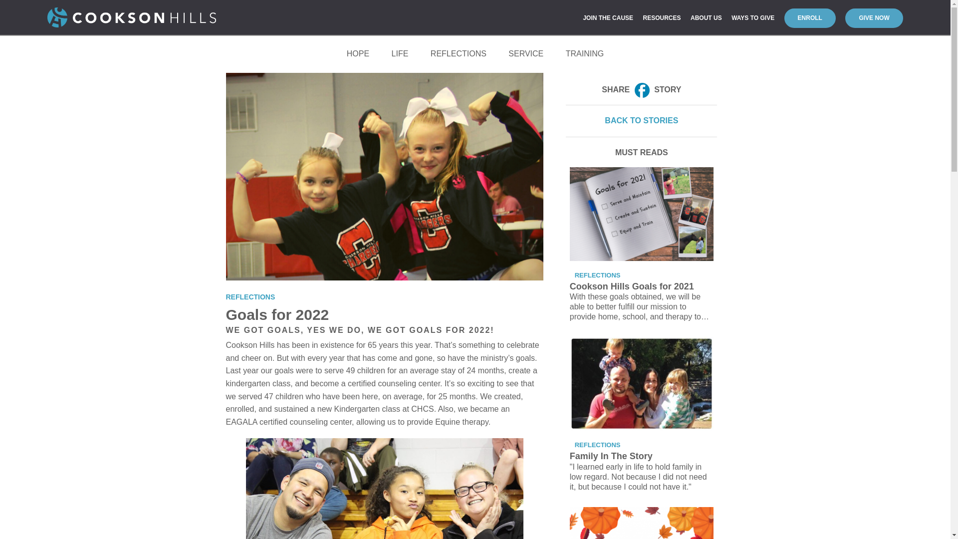 The image size is (958, 539). I want to click on RESOURCES, so click(662, 18).